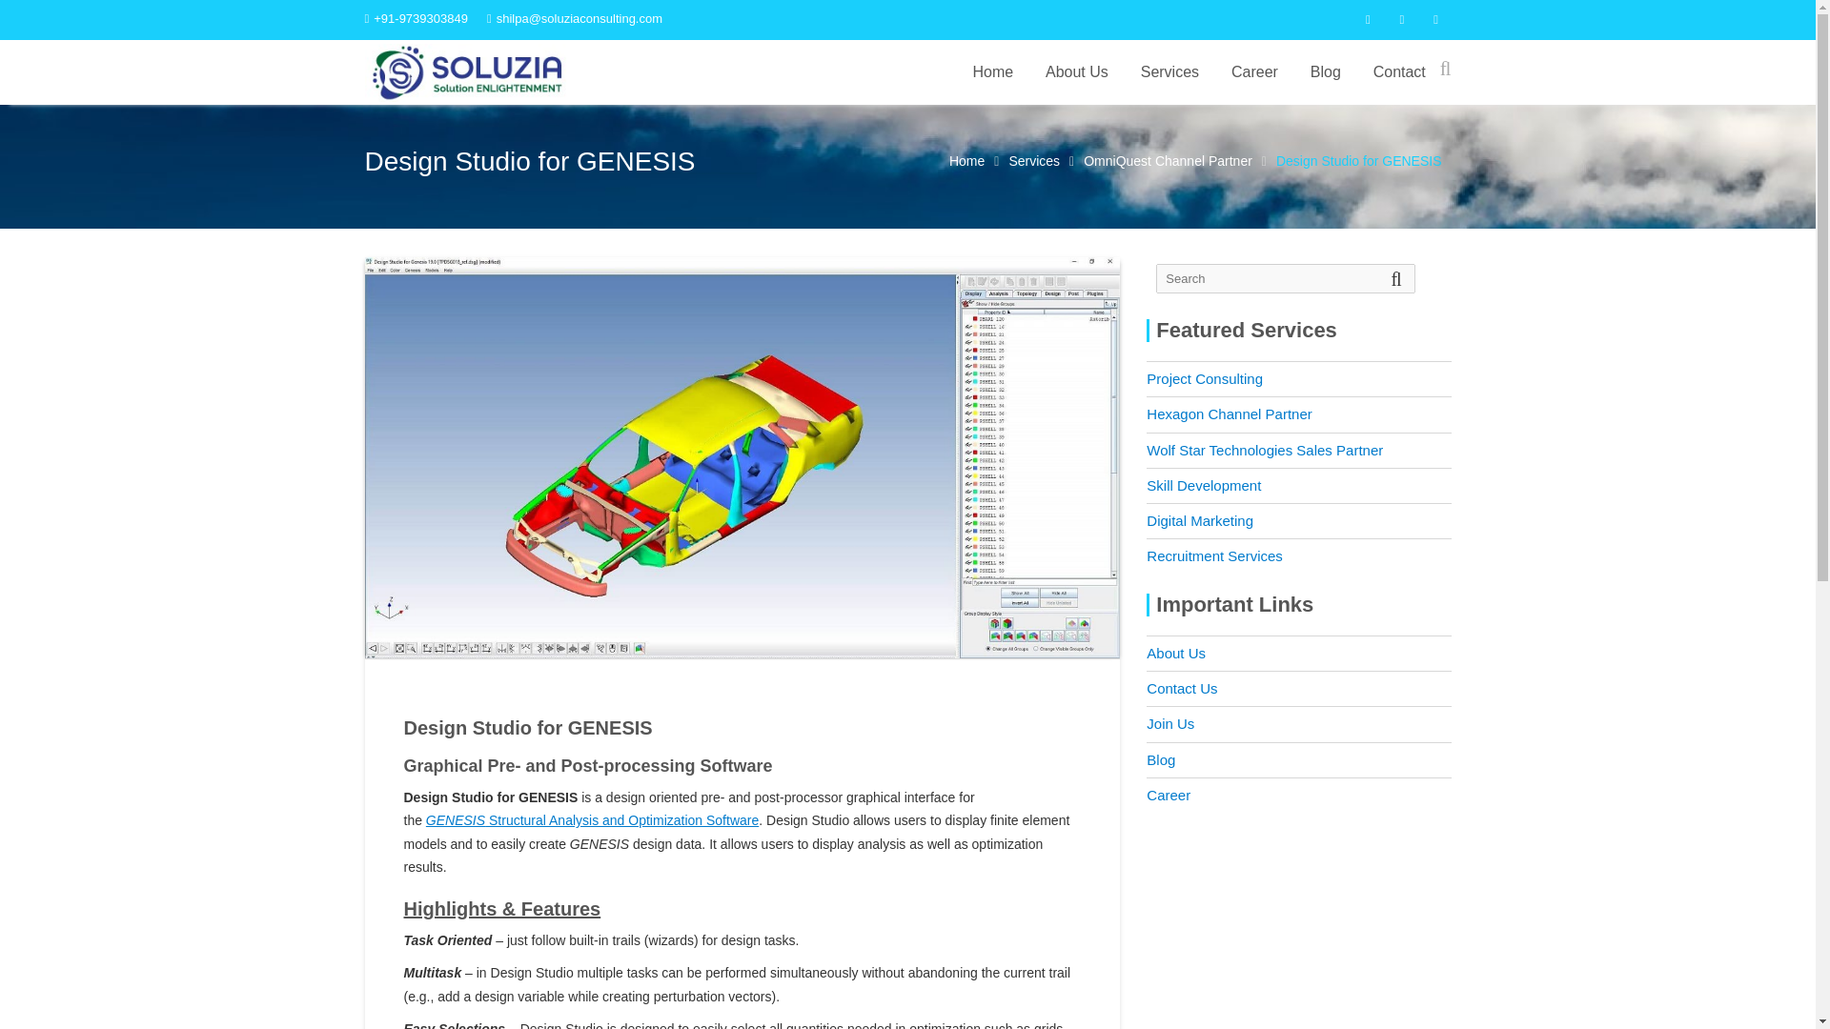  I want to click on Career, so click(1254, 72).